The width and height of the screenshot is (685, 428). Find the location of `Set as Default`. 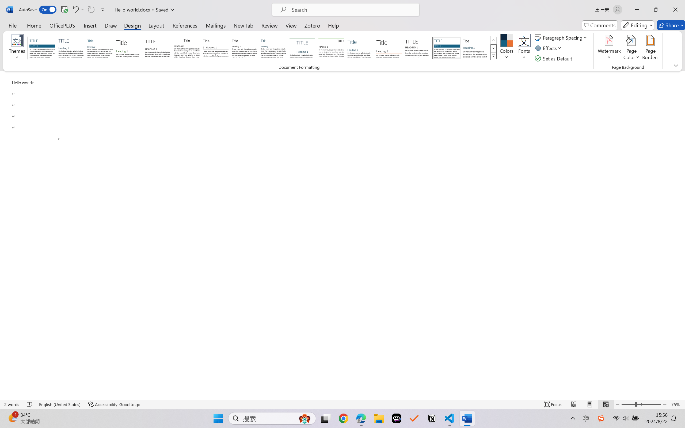

Set as Default is located at coordinates (554, 58).